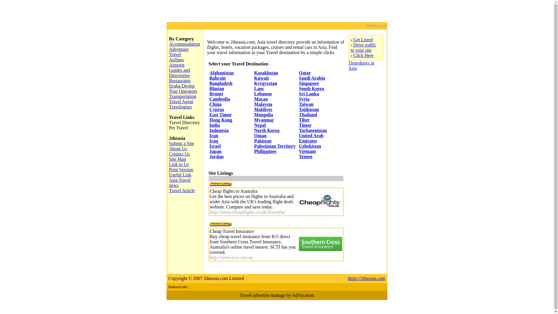 The width and height of the screenshot is (558, 314). I want to click on Timeshares in Asia, so click(361, 66).